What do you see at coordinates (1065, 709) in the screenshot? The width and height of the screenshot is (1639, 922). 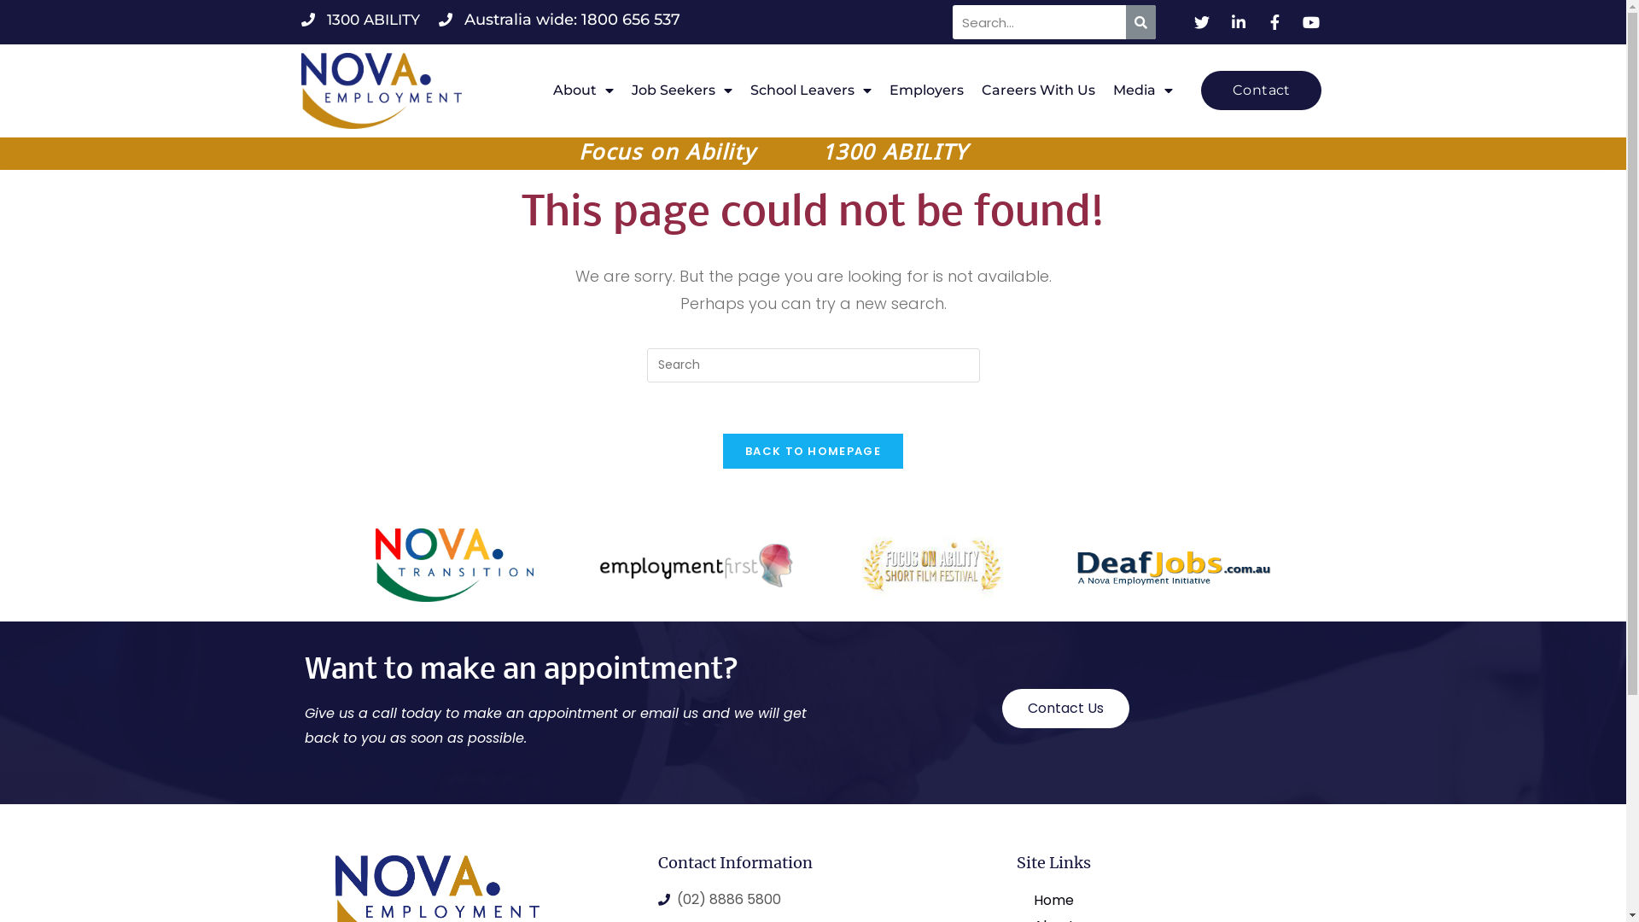 I see `Contact Us` at bounding box center [1065, 709].